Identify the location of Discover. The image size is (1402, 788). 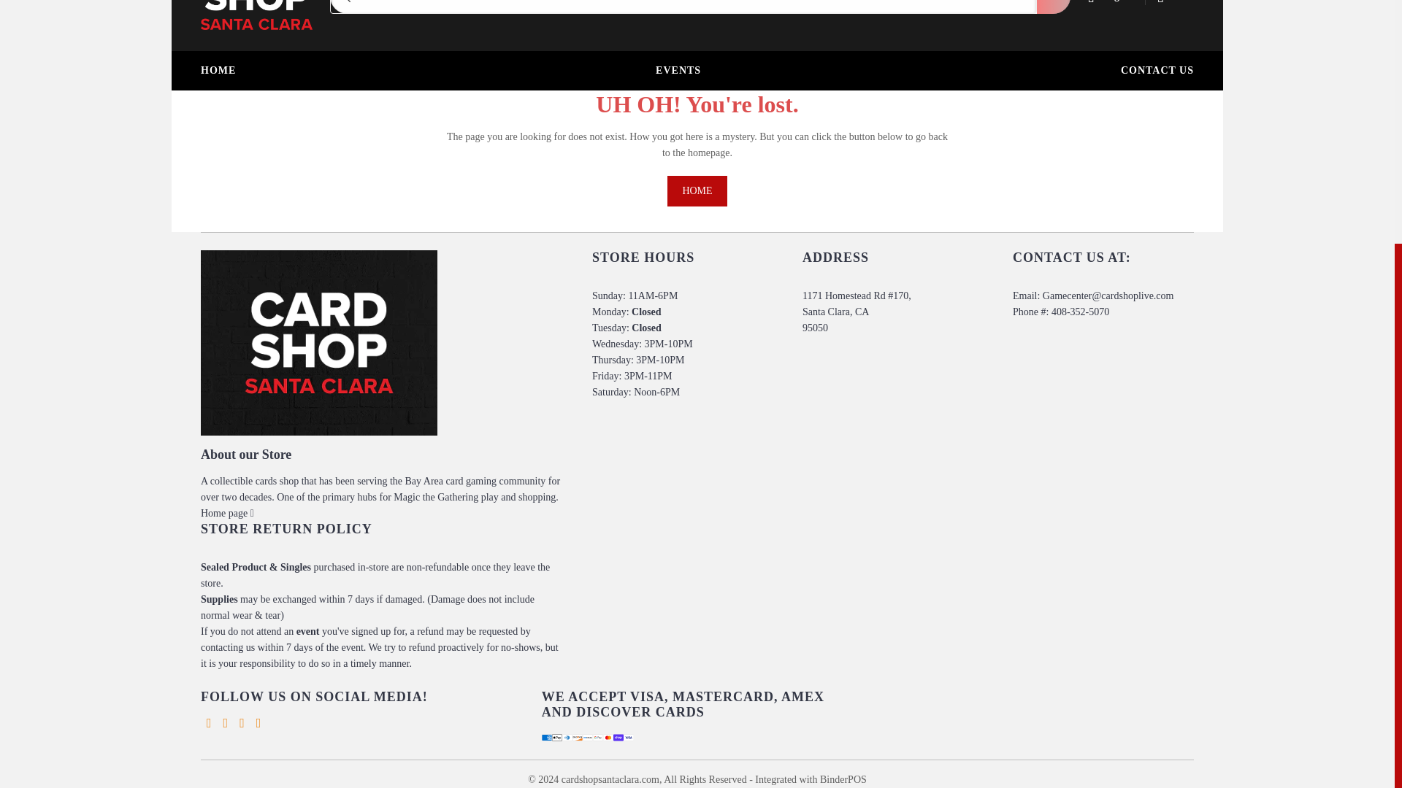
(577, 738).